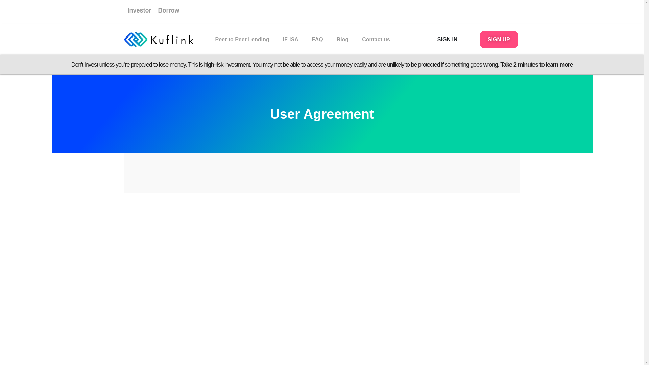 The image size is (649, 365). I want to click on FAQ, so click(317, 39).